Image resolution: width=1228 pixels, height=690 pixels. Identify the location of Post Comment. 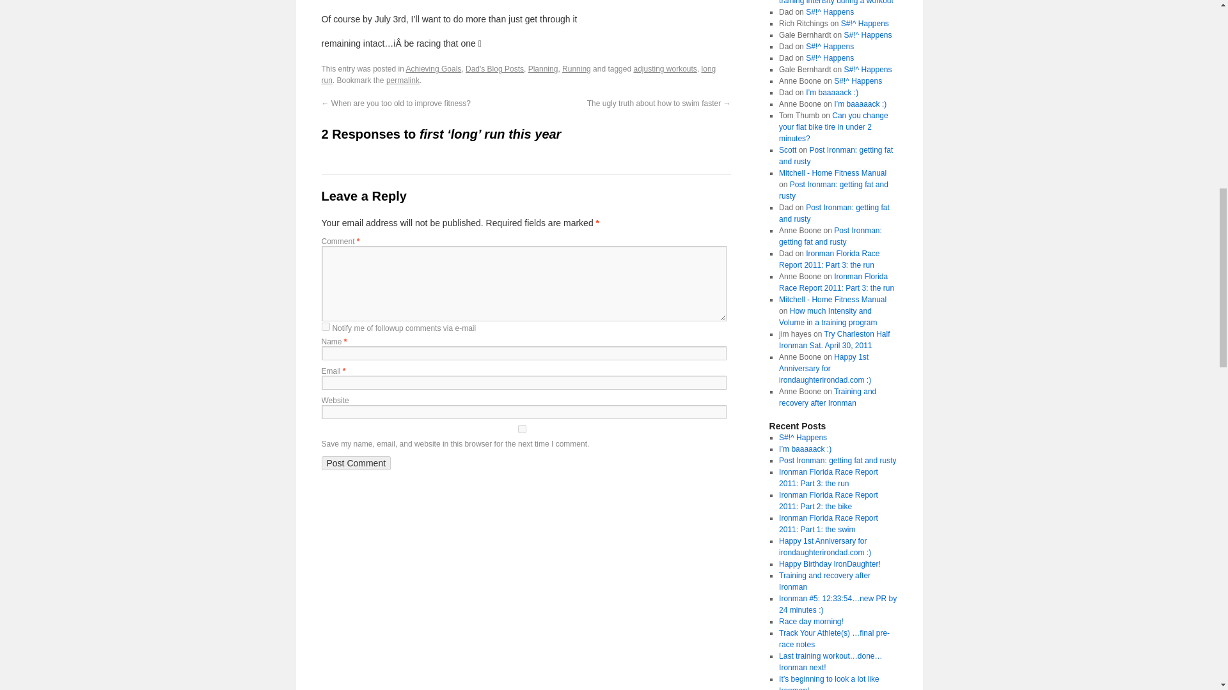
(356, 463).